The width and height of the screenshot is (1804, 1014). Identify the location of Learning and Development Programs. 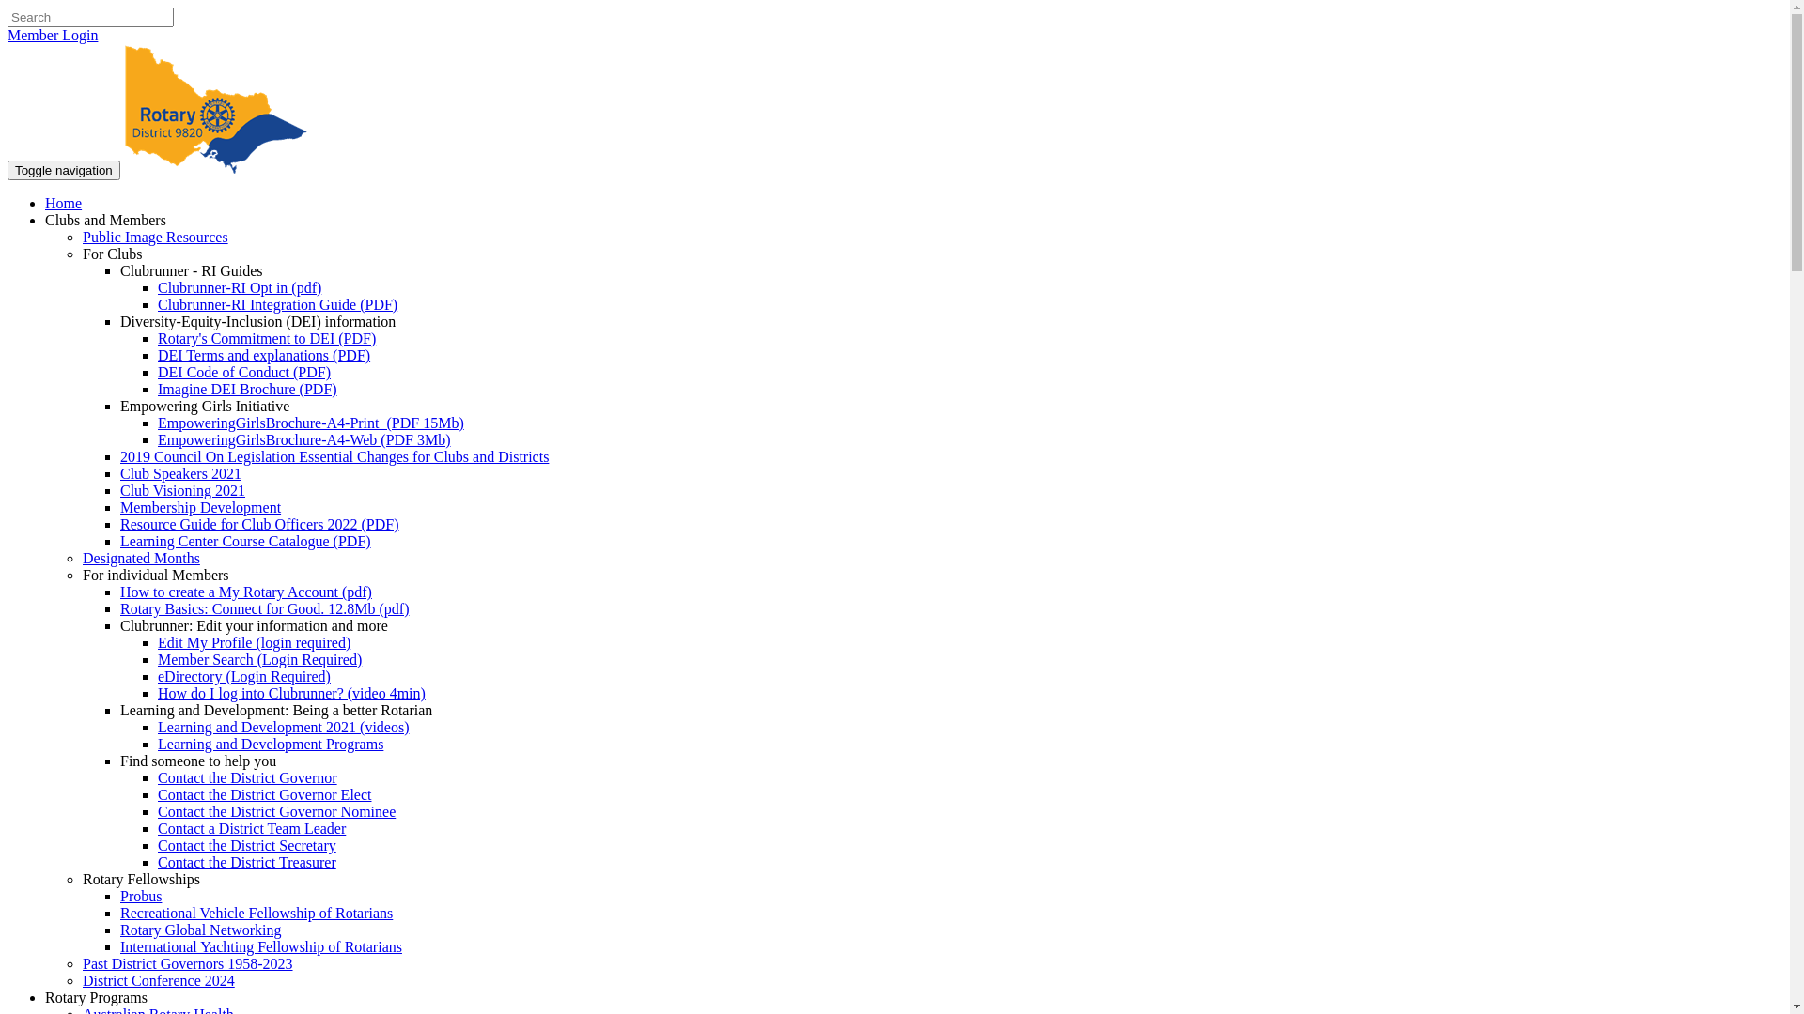
(271, 744).